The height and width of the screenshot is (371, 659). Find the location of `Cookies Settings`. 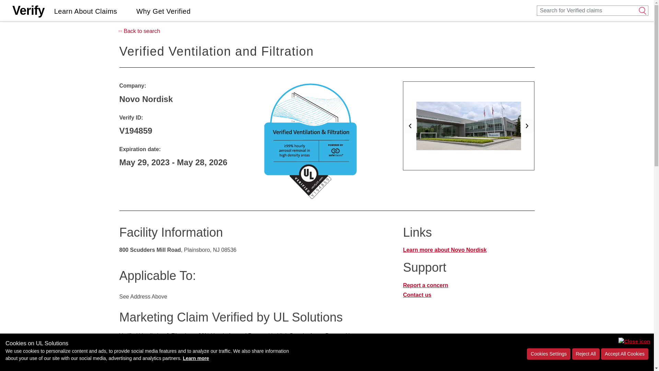

Cookies Settings is located at coordinates (548, 354).